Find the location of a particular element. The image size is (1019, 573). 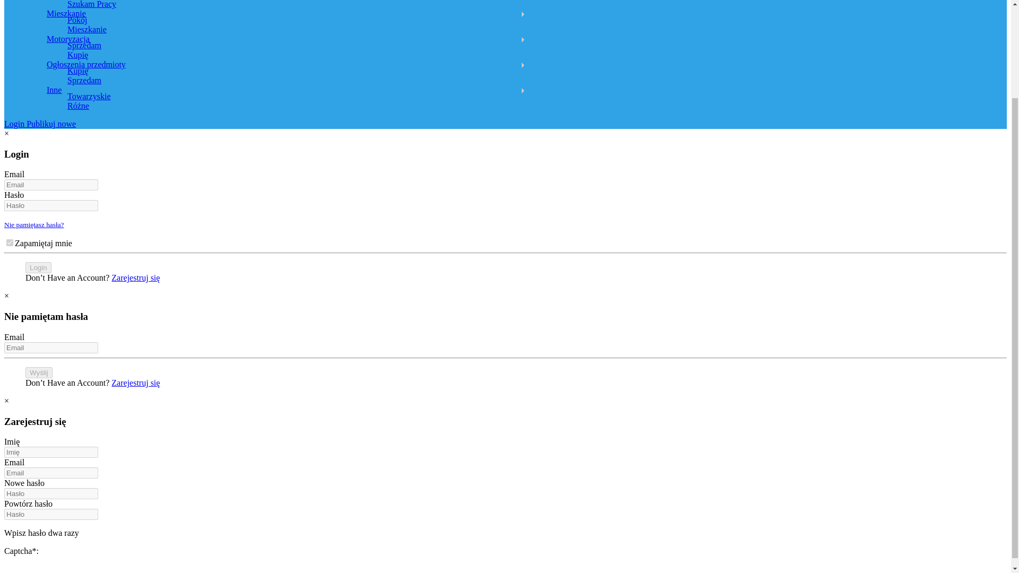

inne is located at coordinates (54, 90).